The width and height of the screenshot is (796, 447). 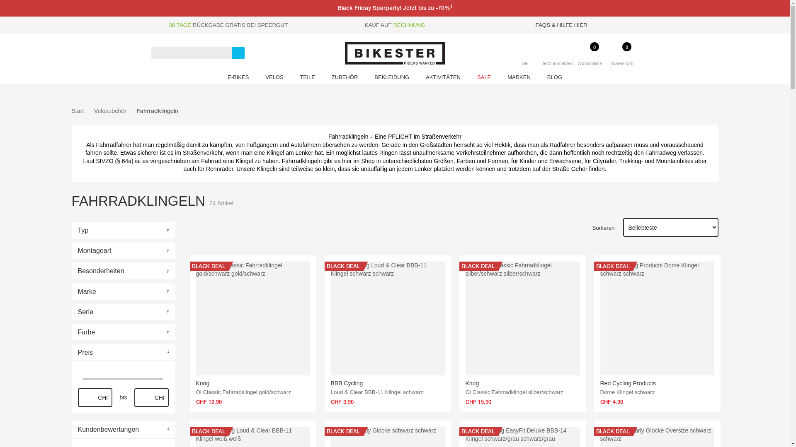 What do you see at coordinates (78, 111) in the screenshot?
I see `Start` at bounding box center [78, 111].